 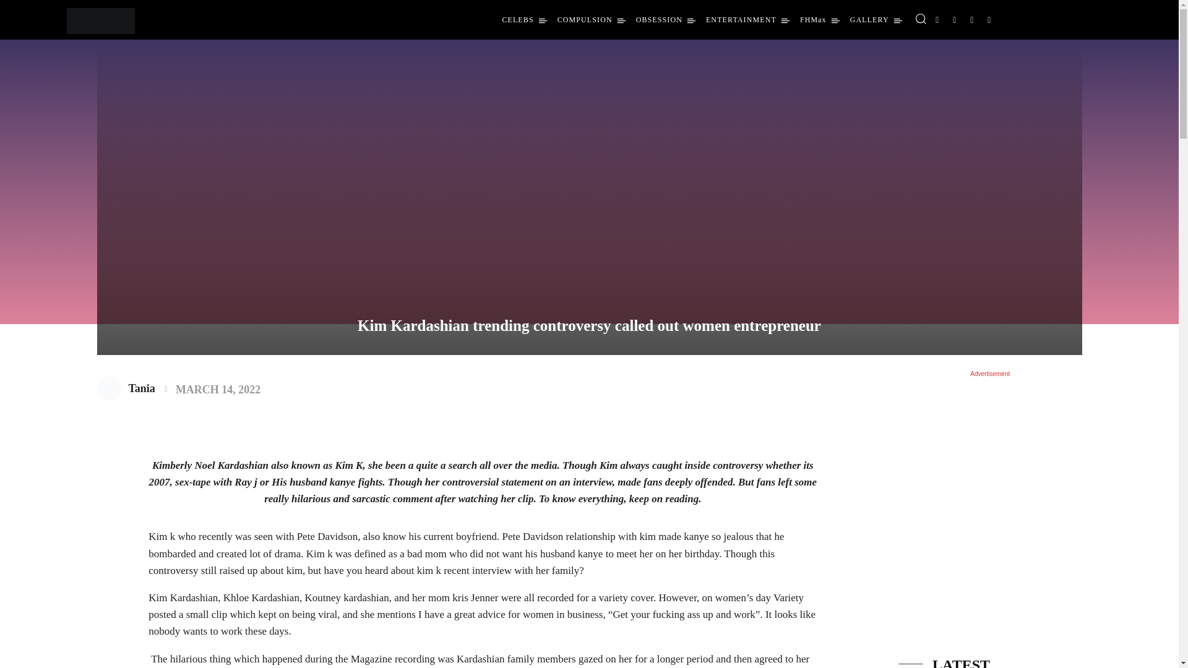 I want to click on Instagram, so click(x=954, y=20).